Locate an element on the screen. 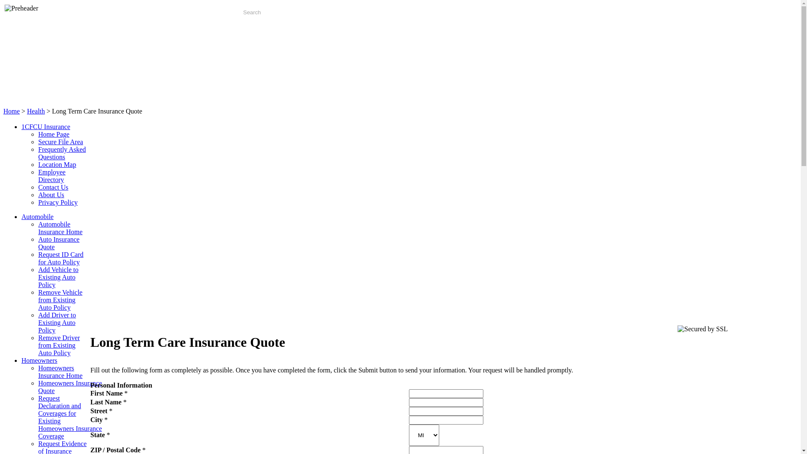  Privacy Policy is located at coordinates (58, 203).